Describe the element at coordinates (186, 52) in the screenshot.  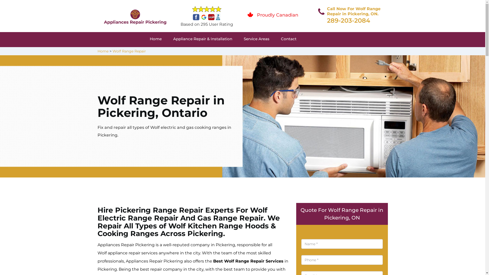
I see `Freezer Repair` at that location.